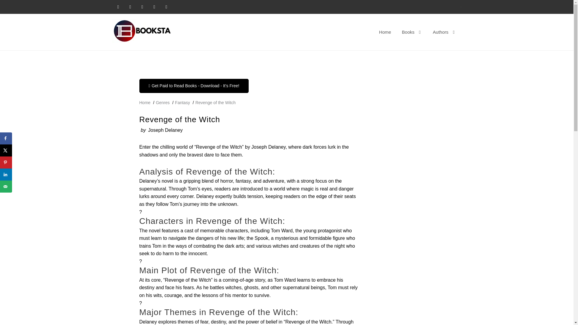 The height and width of the screenshot is (325, 578). What do you see at coordinates (412, 32) in the screenshot?
I see `Books` at bounding box center [412, 32].